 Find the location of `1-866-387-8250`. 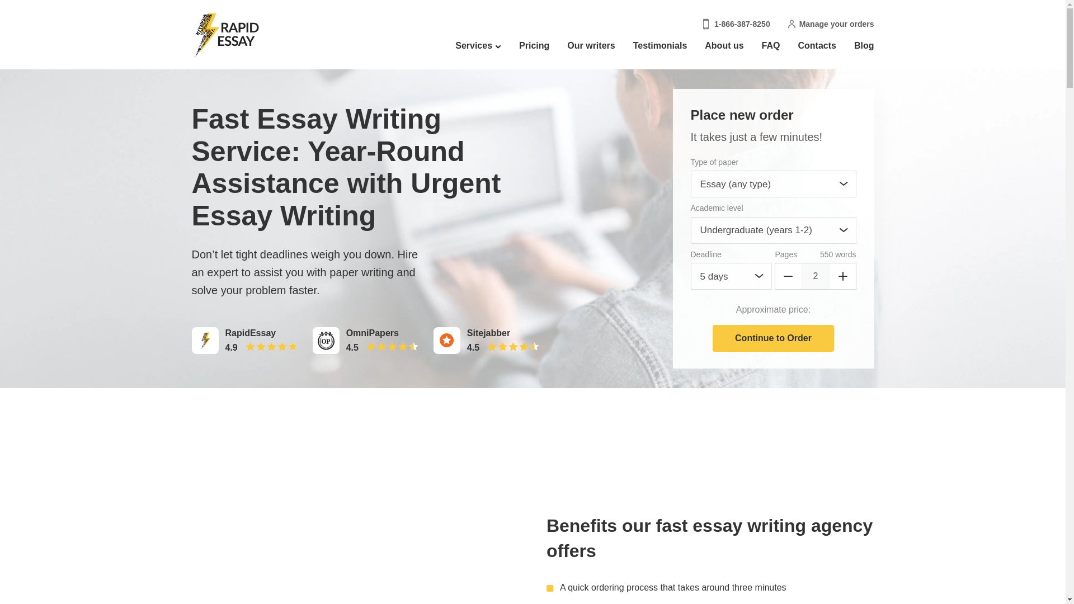

1-866-387-8250 is located at coordinates (736, 24).